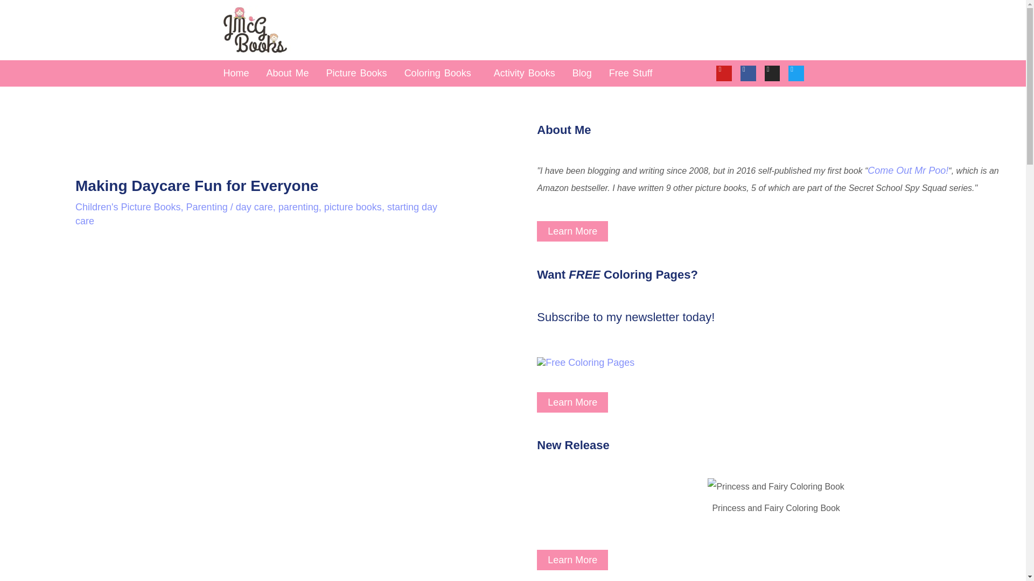 This screenshot has width=1034, height=581. I want to click on day care, so click(254, 207).